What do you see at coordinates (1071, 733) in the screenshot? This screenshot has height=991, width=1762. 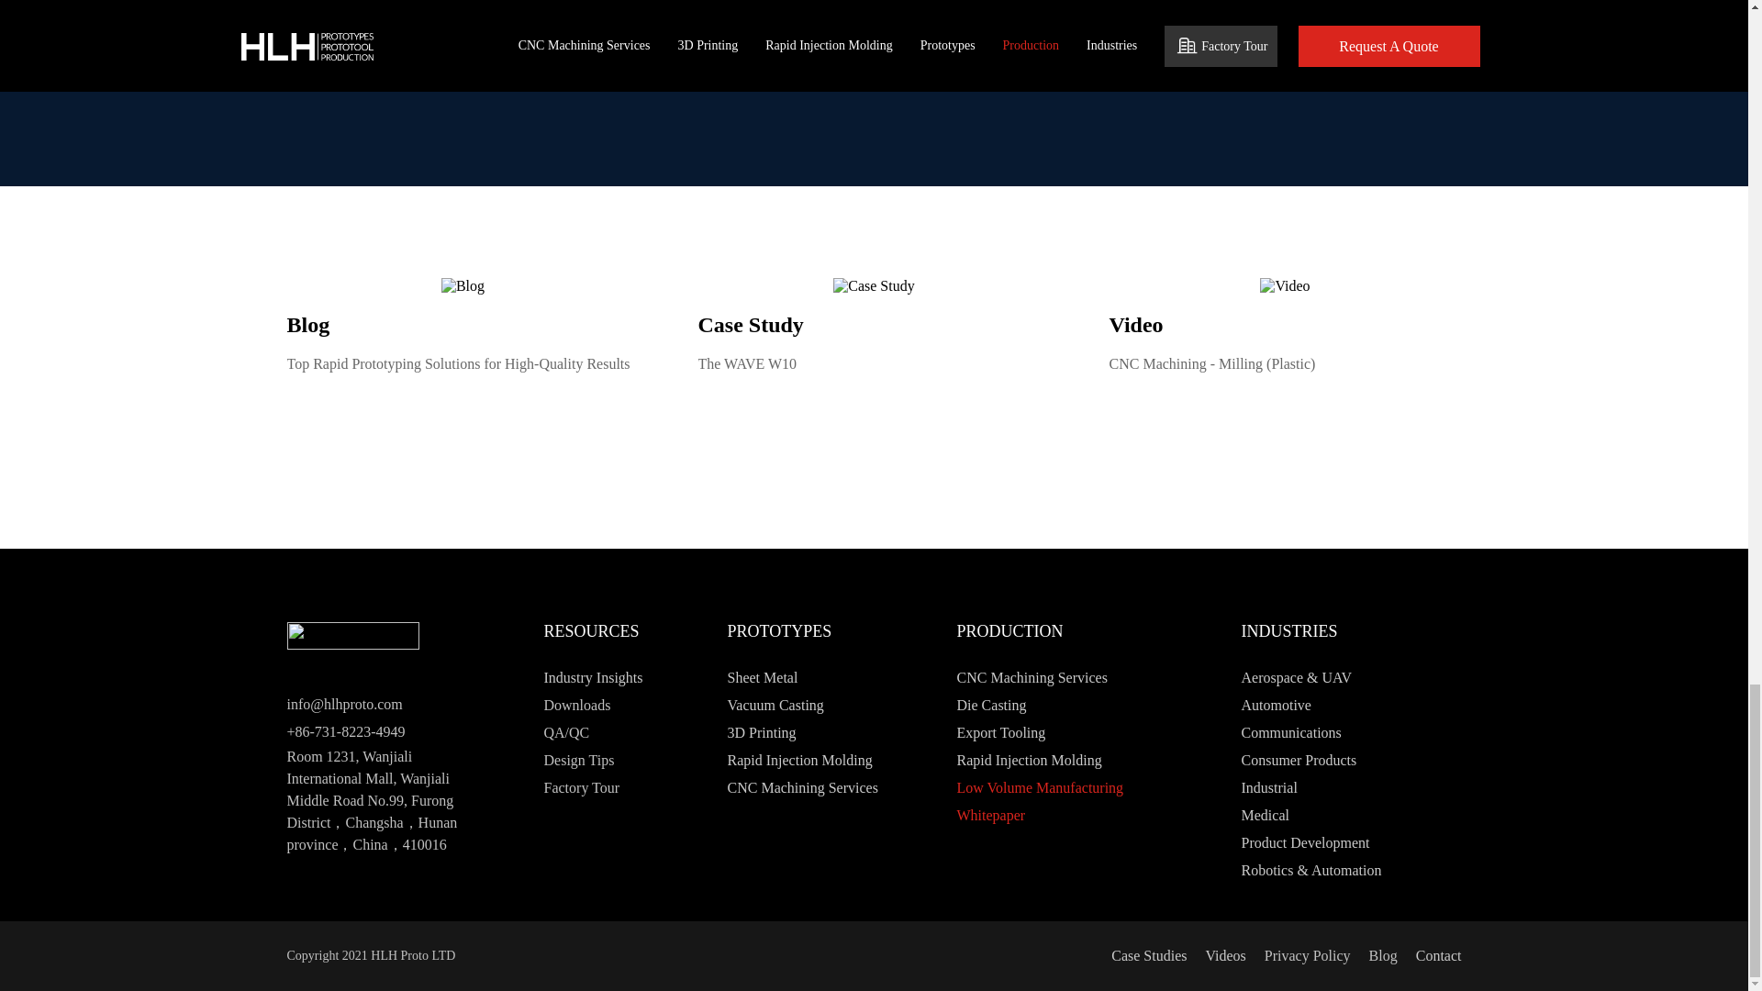 I see `Export Tooling` at bounding box center [1071, 733].